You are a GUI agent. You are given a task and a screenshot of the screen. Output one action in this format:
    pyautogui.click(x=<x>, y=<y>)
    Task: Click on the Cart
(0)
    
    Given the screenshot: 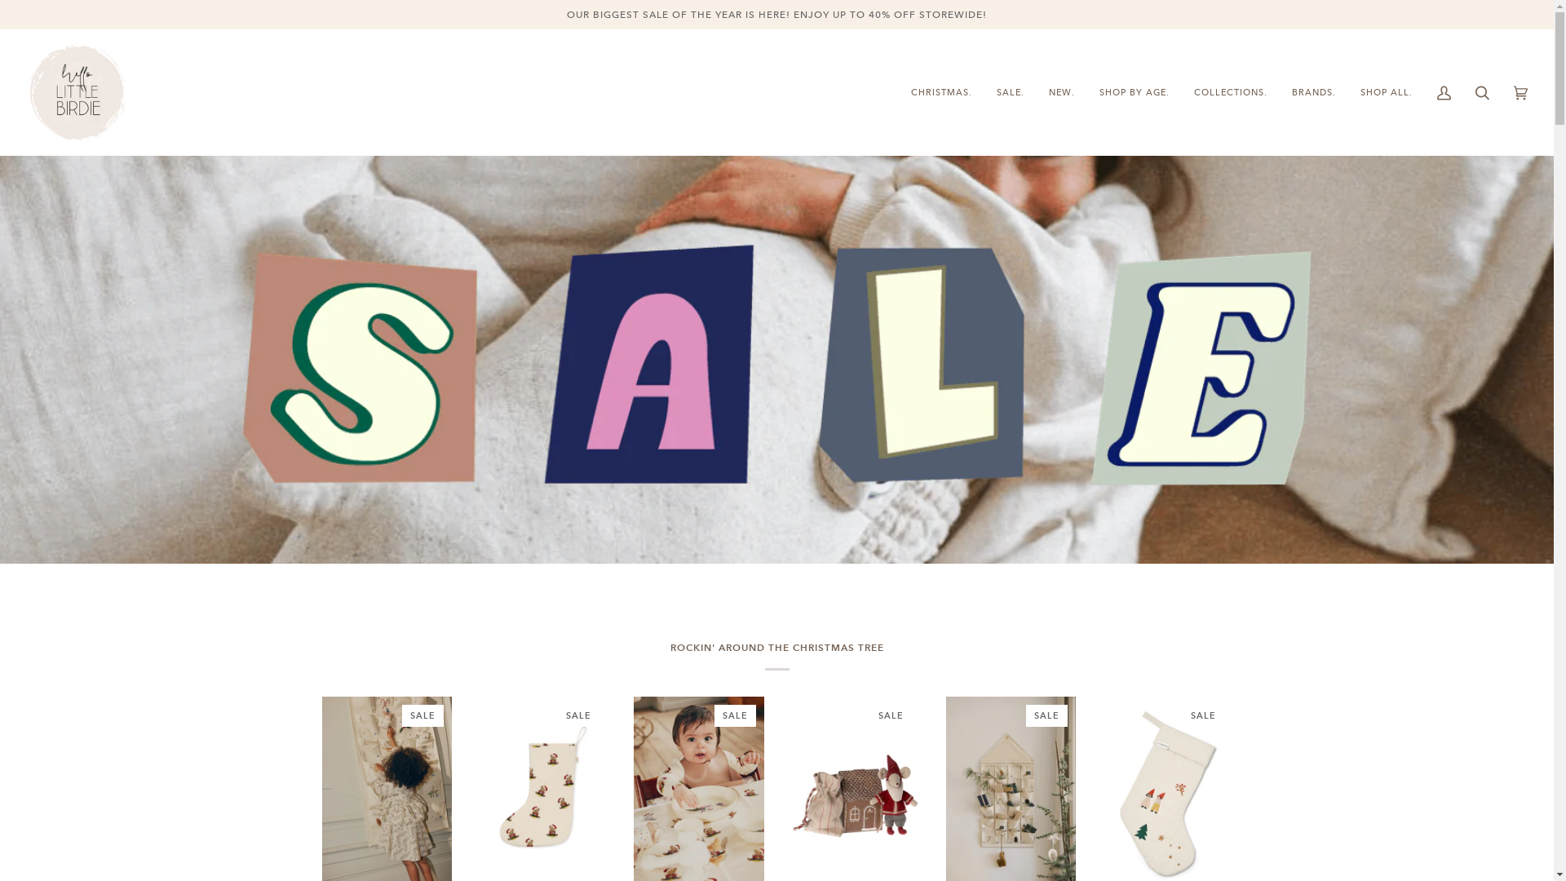 What is the action you would take?
    pyautogui.click(x=1520, y=93)
    